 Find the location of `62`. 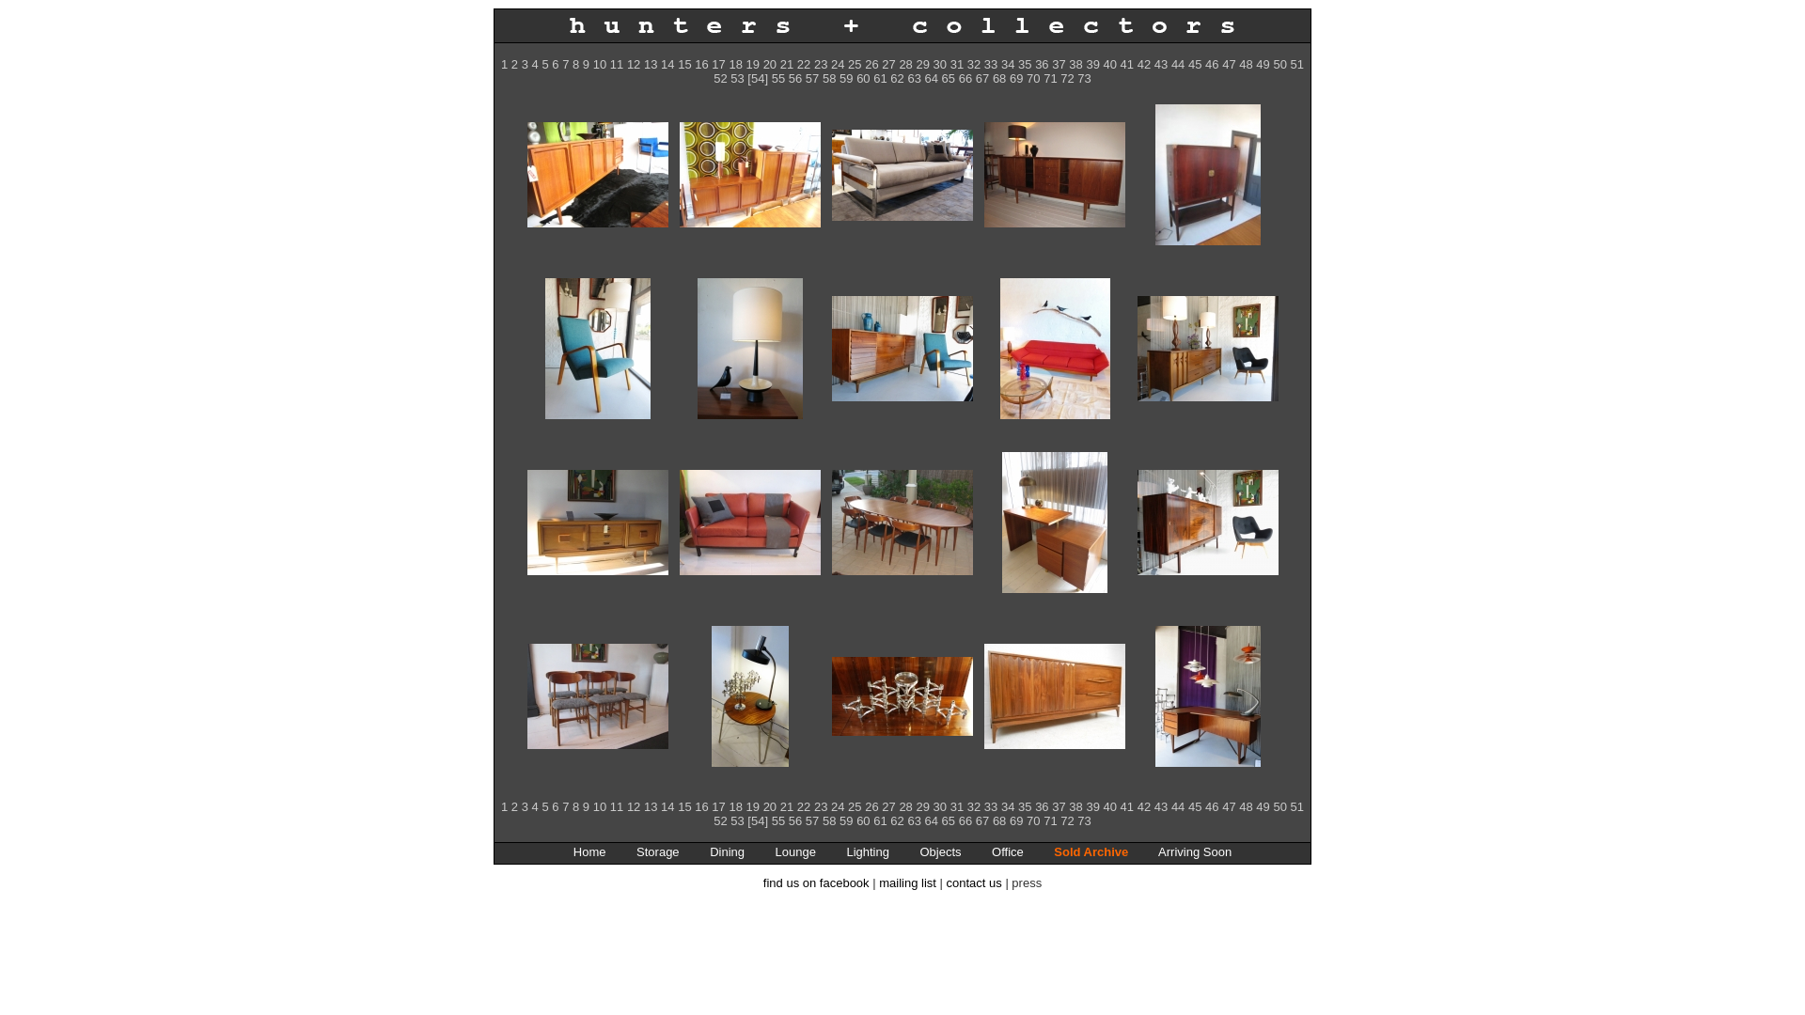

62 is located at coordinates (897, 821).